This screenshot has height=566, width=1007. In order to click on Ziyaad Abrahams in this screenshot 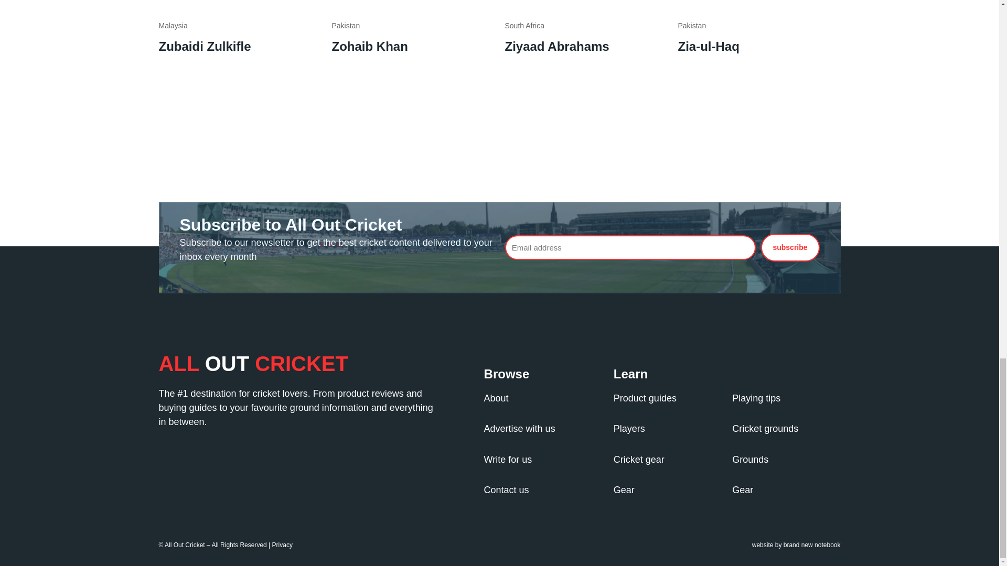, I will do `click(556, 46)`.